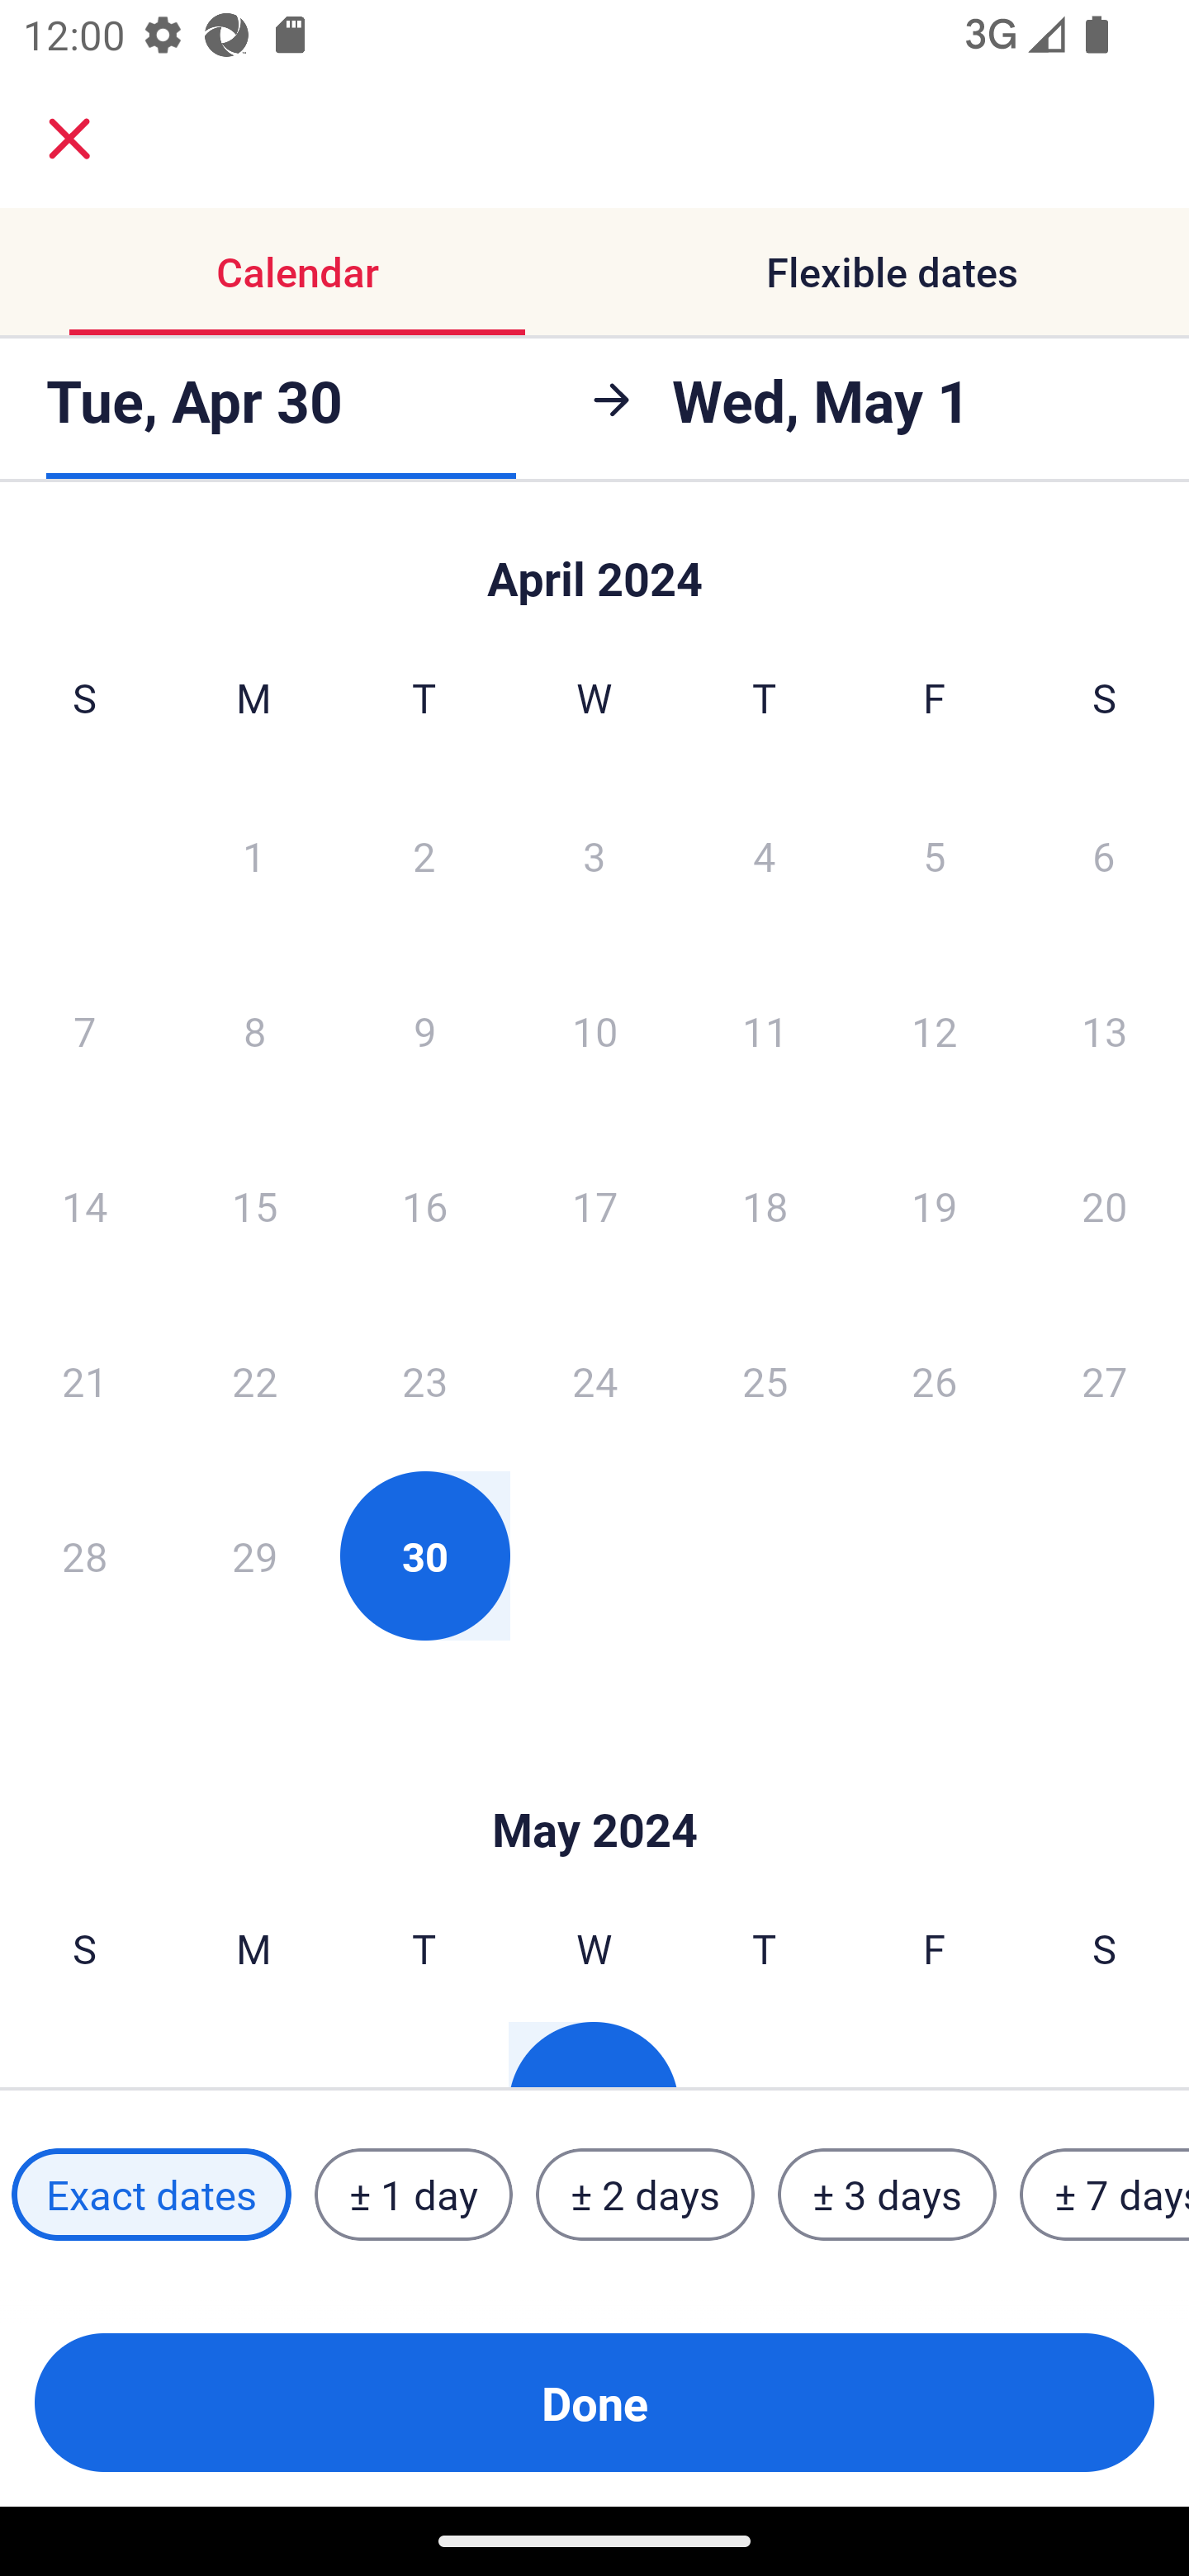  What do you see at coordinates (765, 855) in the screenshot?
I see `4 Thursday, April 4, 2024` at bounding box center [765, 855].